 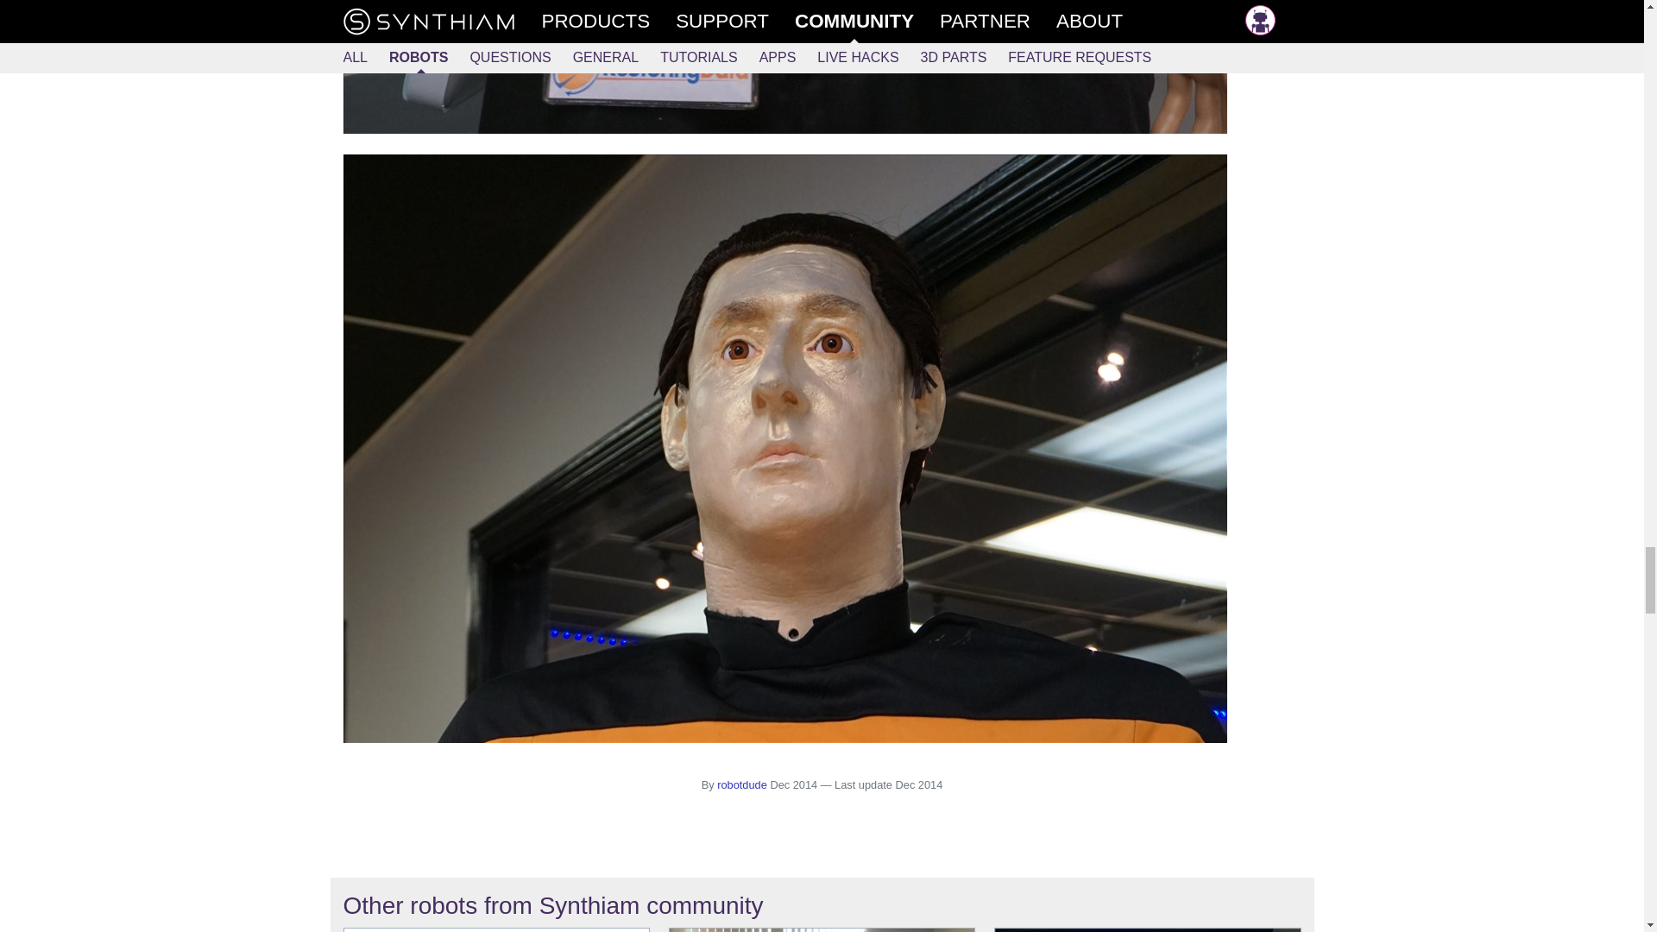 I want to click on 2014-12-12 16:20 UTC, so click(x=919, y=784).